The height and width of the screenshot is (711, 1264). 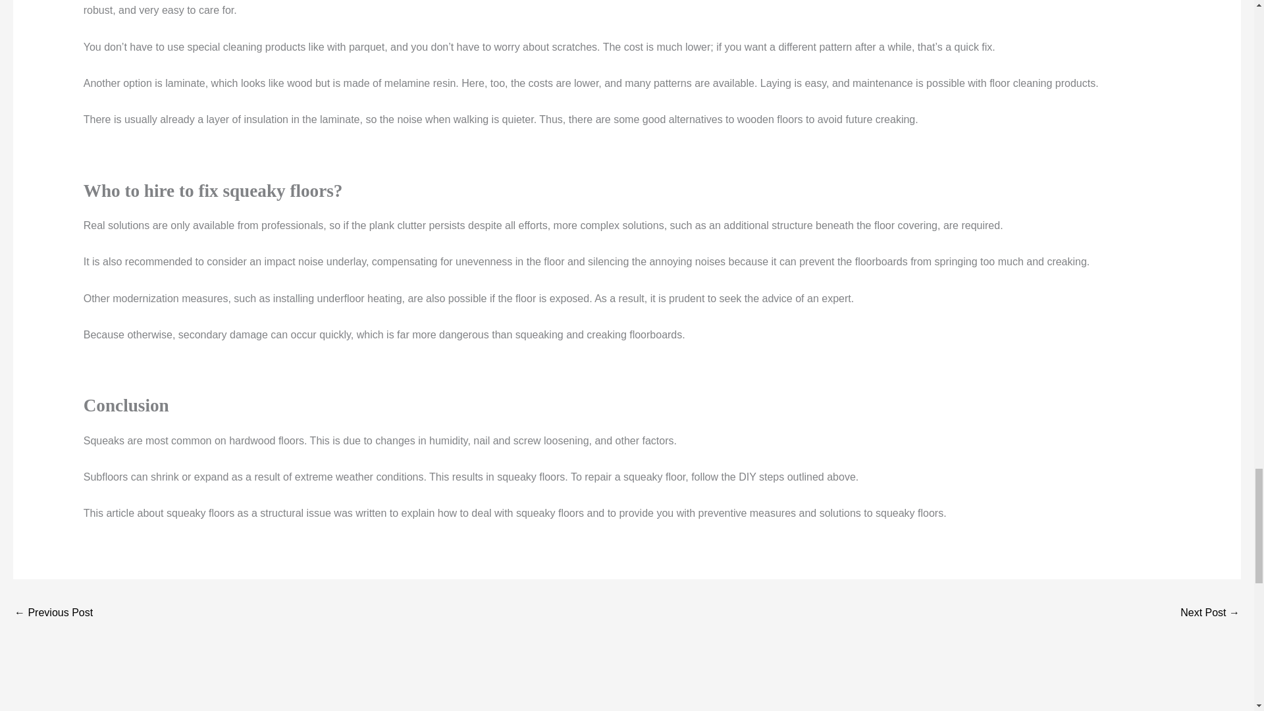 I want to click on An easy method to fix squeaky laminate floor with liquid wax, so click(x=1210, y=614).